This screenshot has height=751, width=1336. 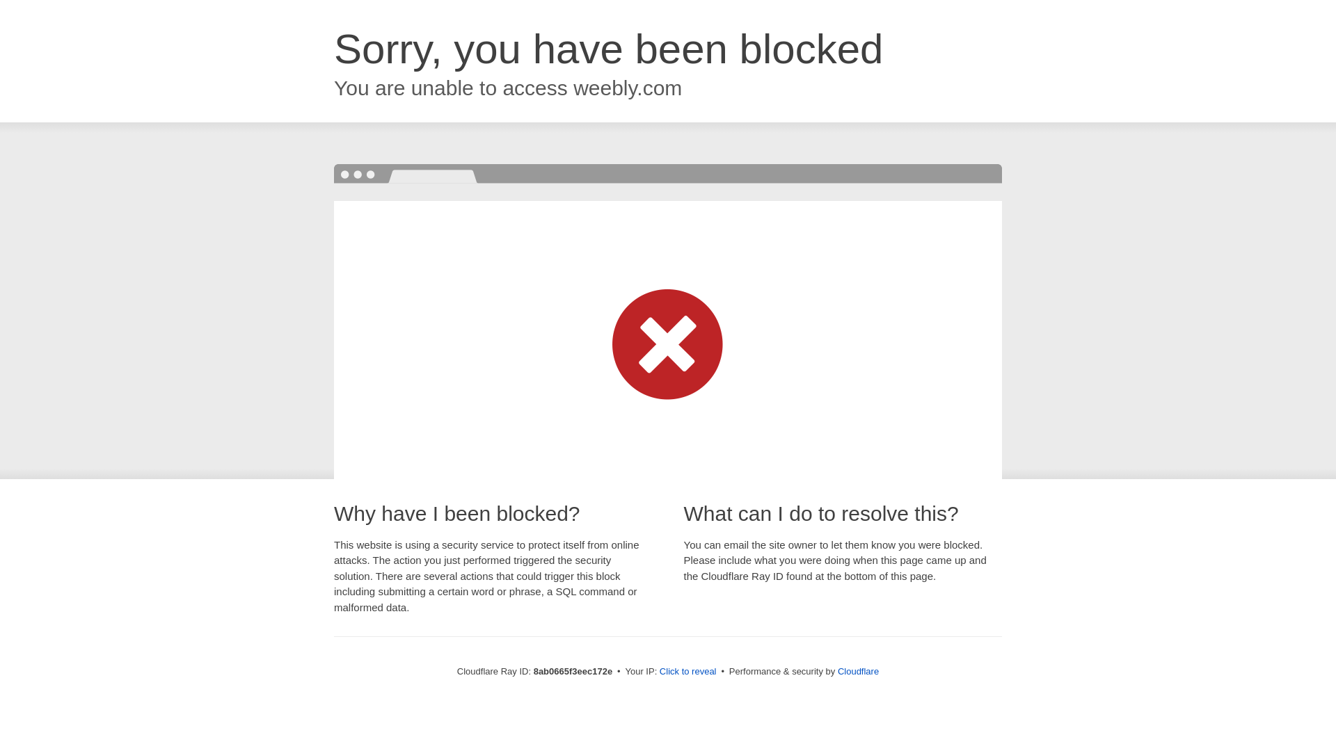 I want to click on Click to reveal, so click(x=687, y=672).